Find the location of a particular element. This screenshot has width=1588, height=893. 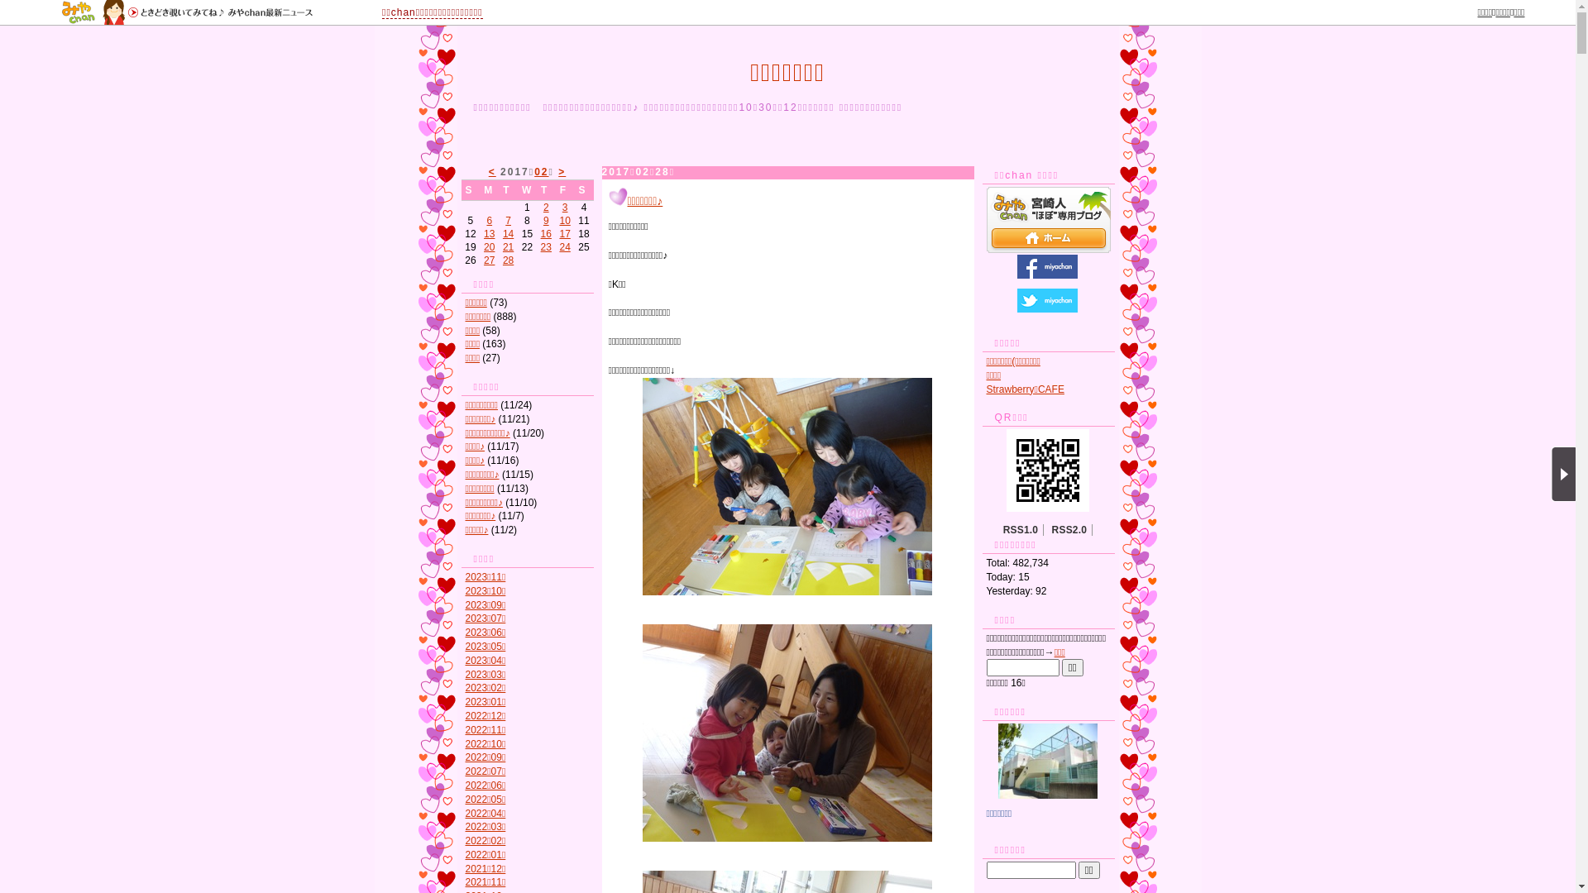

14 is located at coordinates (508, 234).